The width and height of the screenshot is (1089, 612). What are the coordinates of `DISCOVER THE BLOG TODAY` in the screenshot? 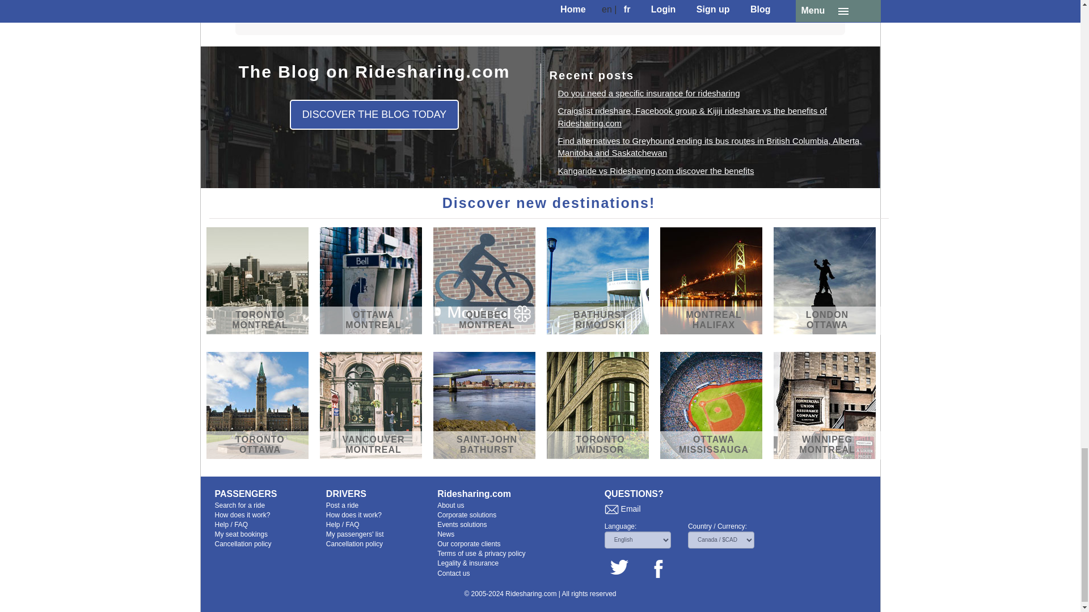 It's located at (374, 115).